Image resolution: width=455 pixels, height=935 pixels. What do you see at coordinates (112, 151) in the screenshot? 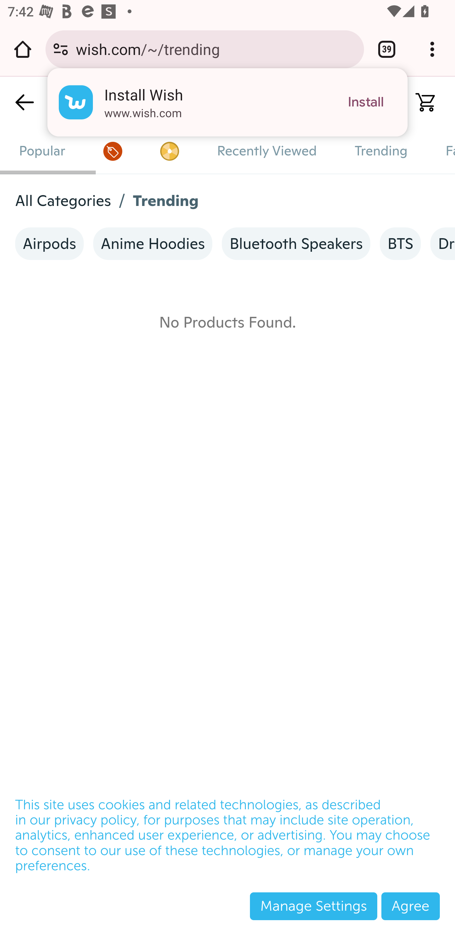
I see `Deals Hub` at bounding box center [112, 151].